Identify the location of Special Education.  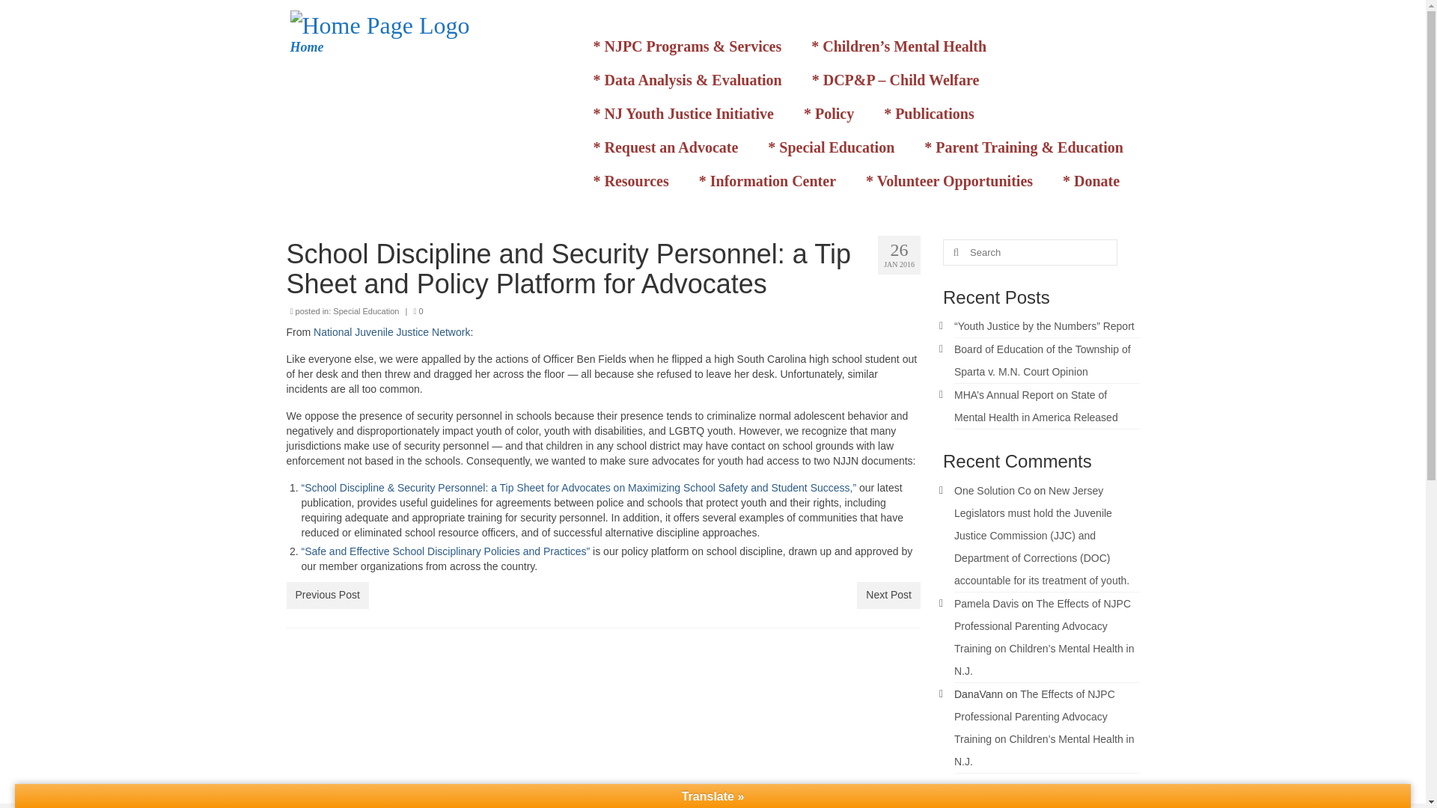
(366, 311).